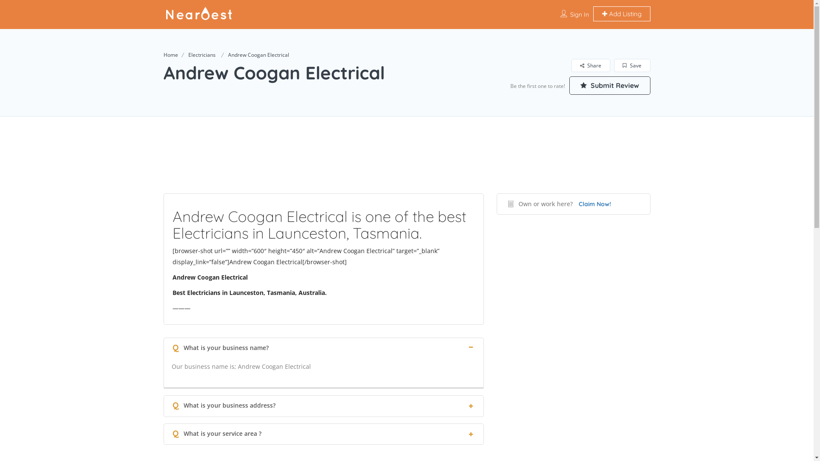 This screenshot has height=461, width=820. Describe the element at coordinates (407, 166) in the screenshot. I see `Advertisement` at that location.